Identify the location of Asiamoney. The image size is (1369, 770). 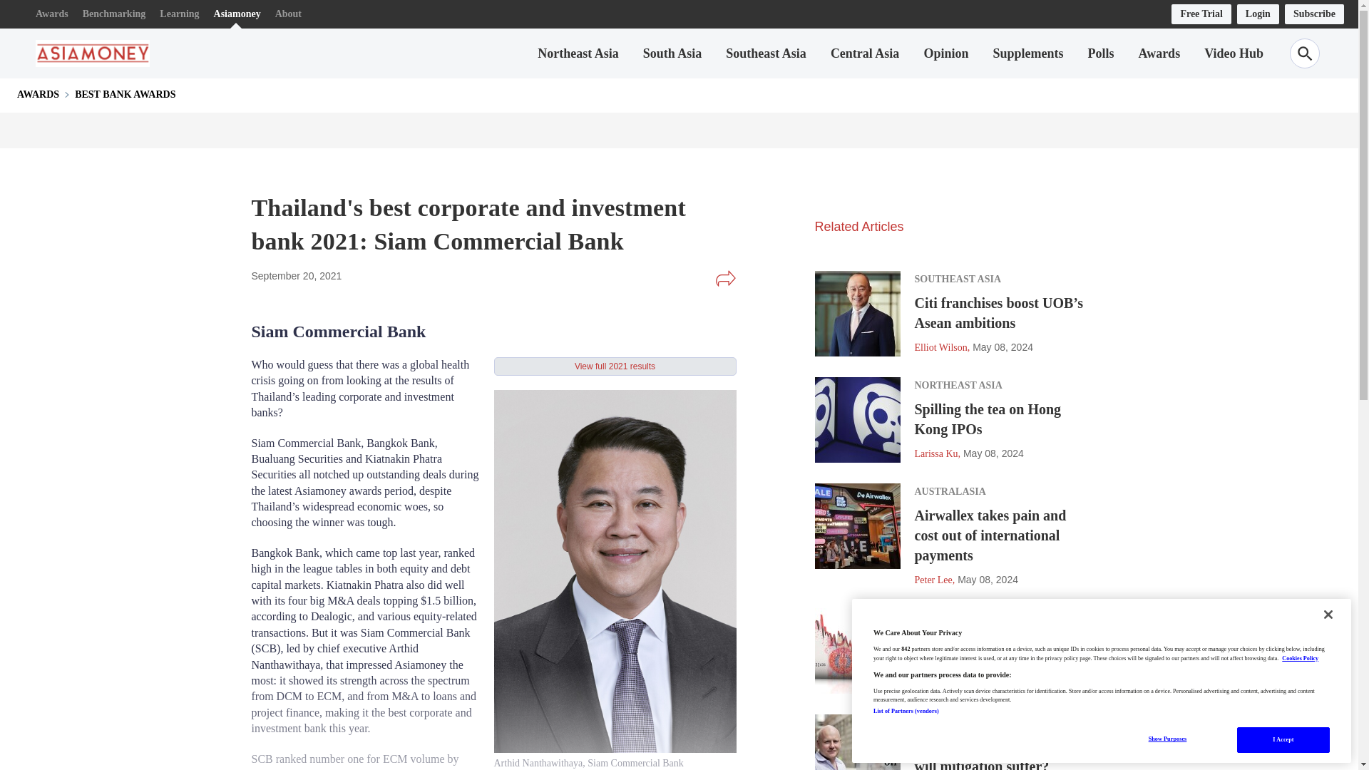
(237, 14).